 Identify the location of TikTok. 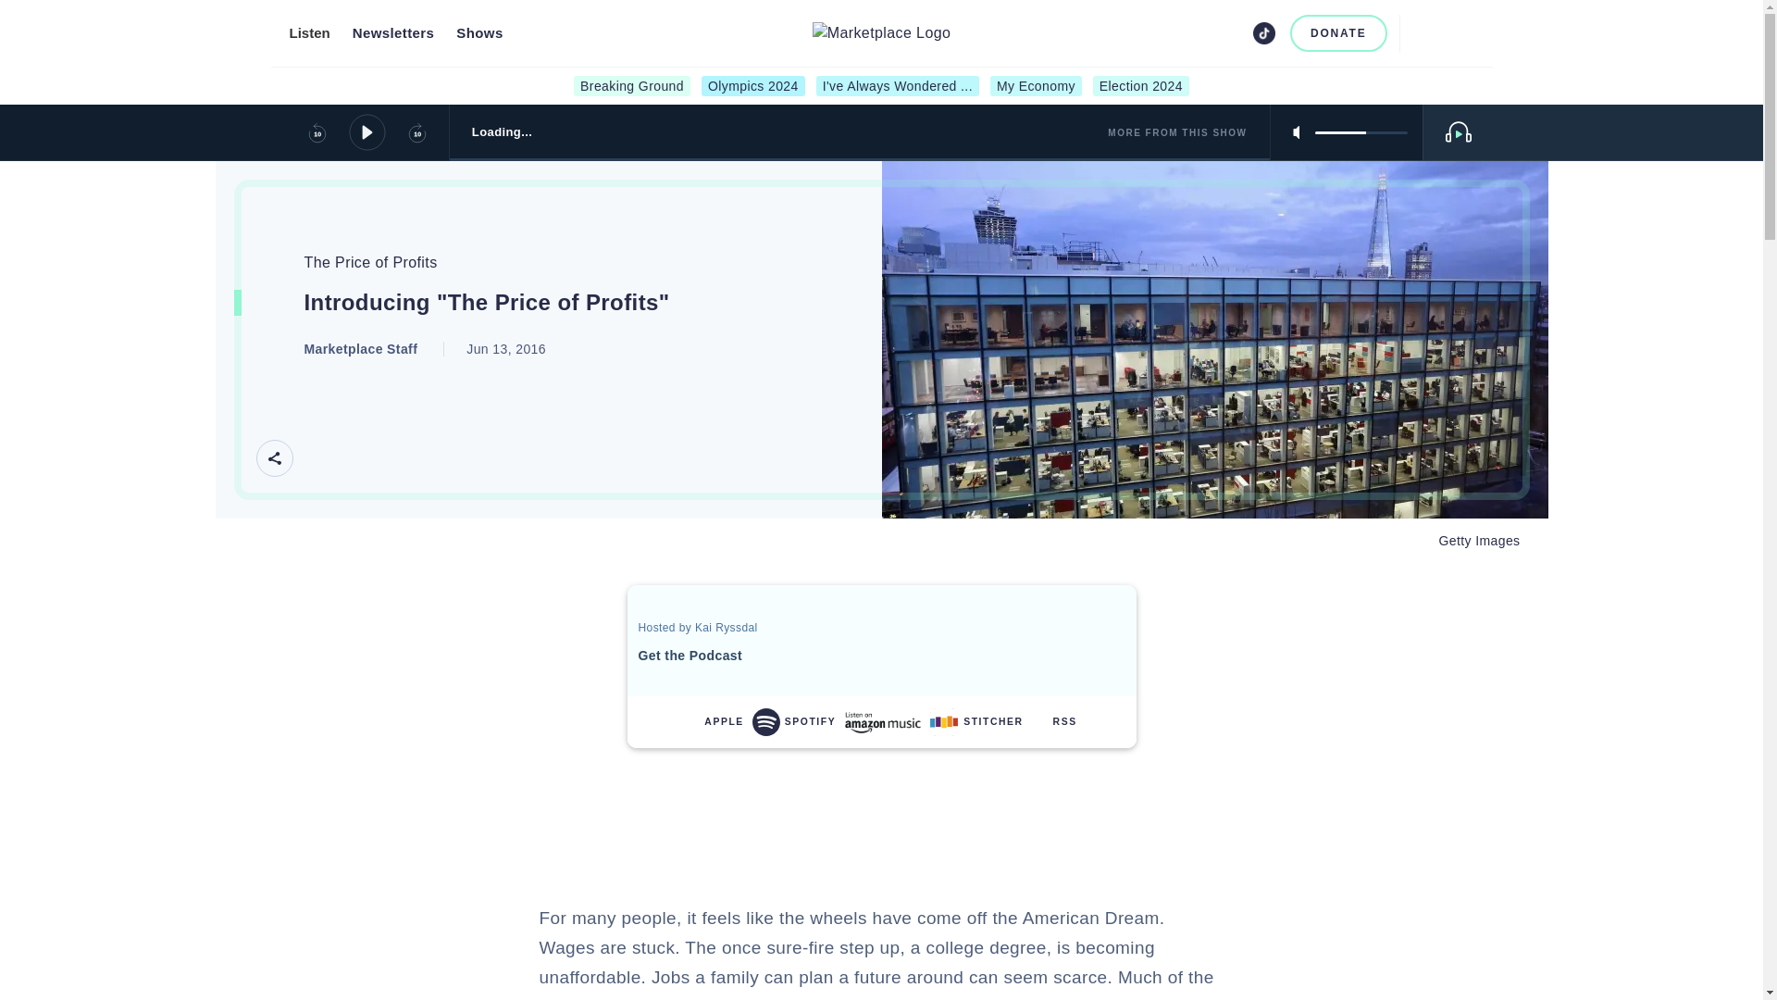
(1264, 32).